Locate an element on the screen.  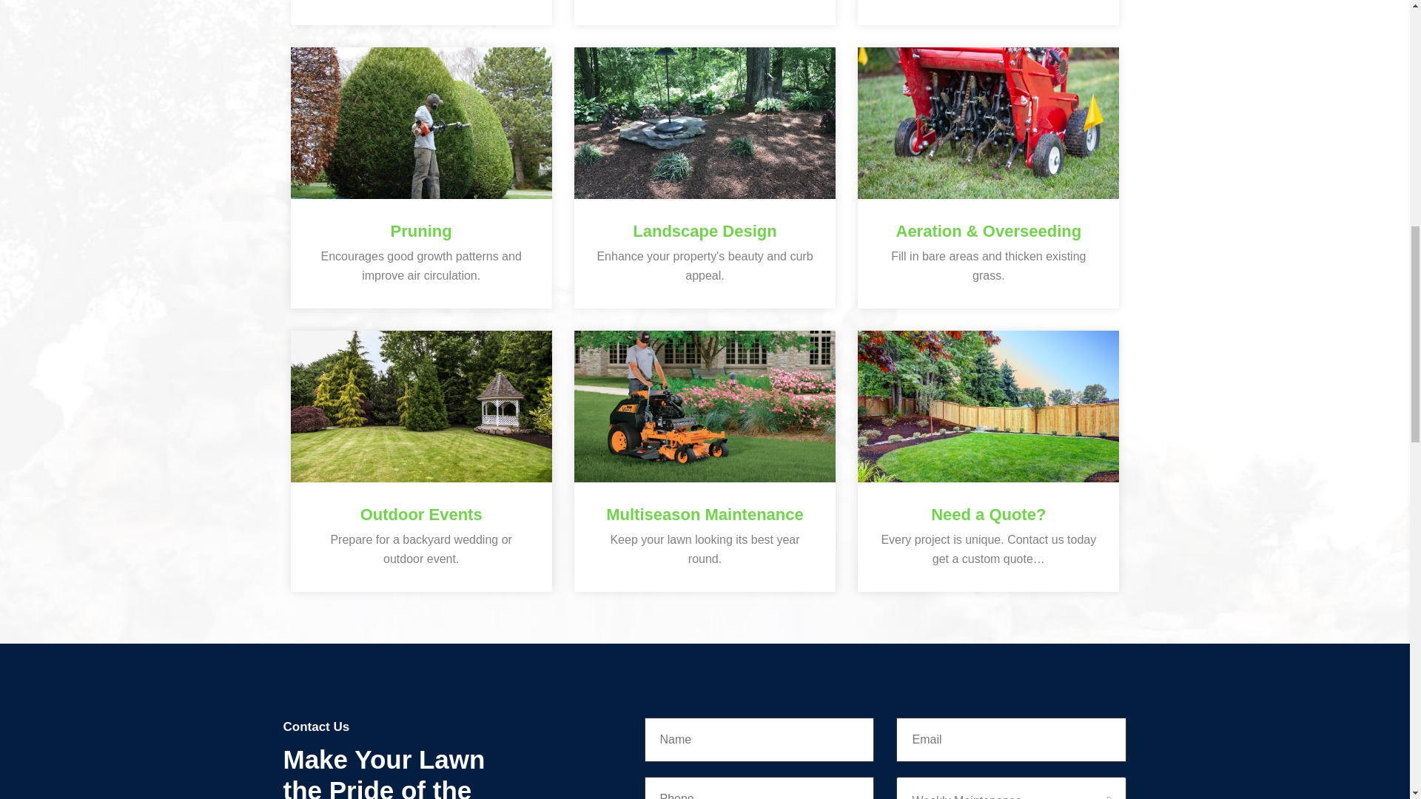
Multiseason Maintenance is located at coordinates (705, 514).